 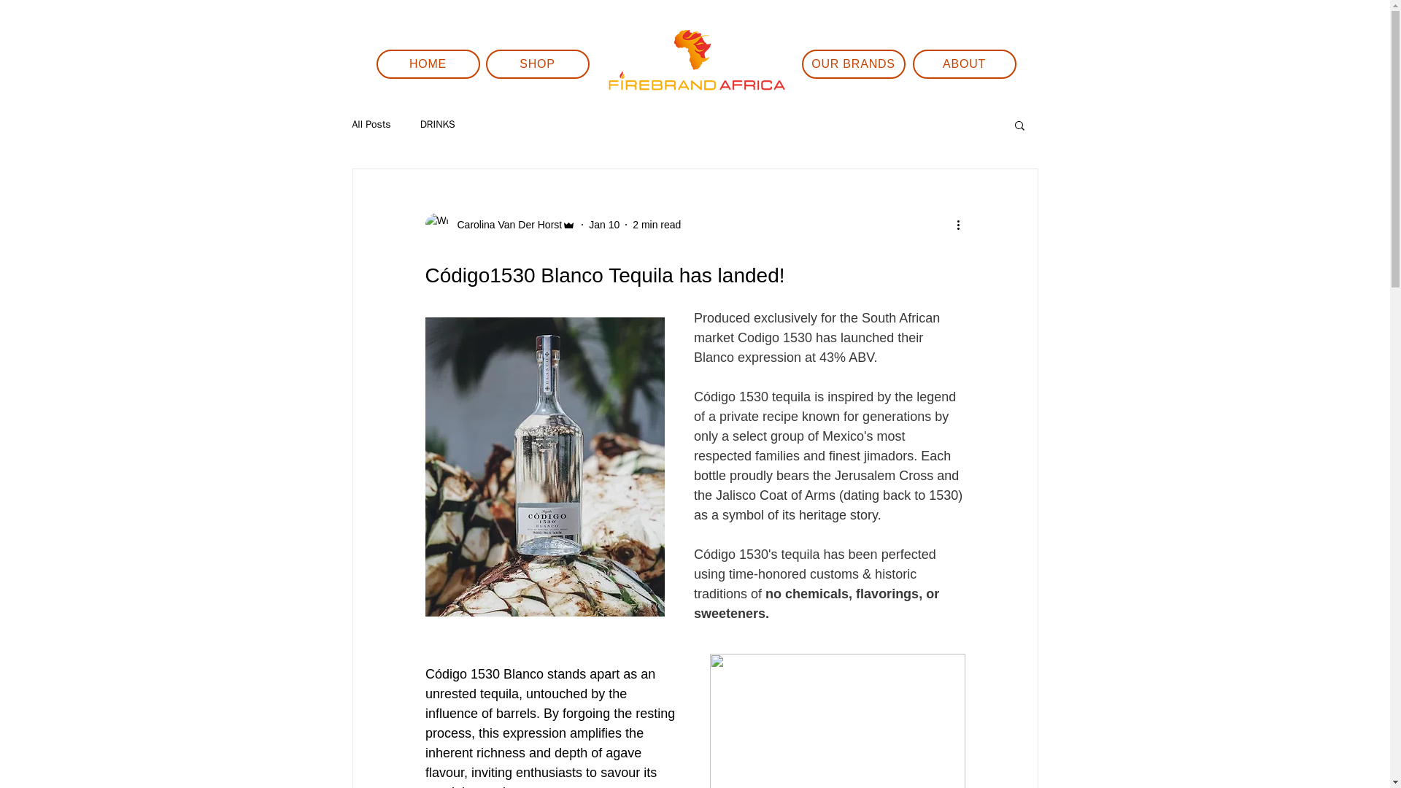 What do you see at coordinates (603, 225) in the screenshot?
I see `Jan 10` at bounding box center [603, 225].